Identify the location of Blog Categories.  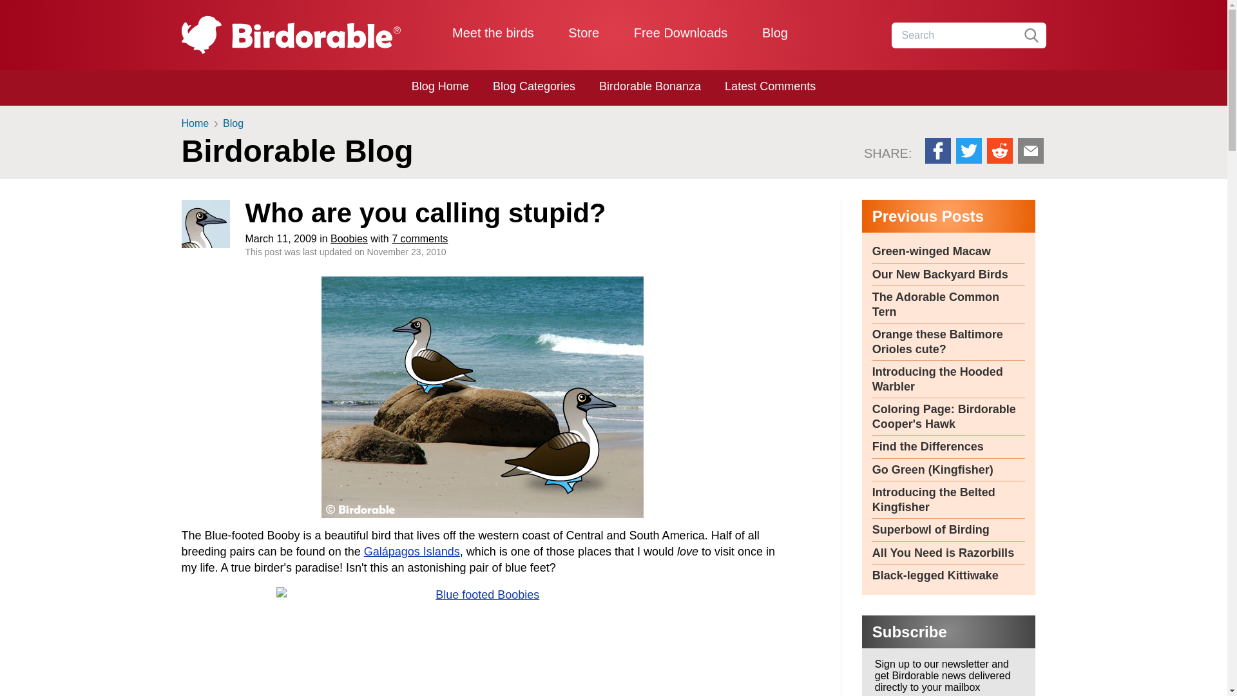
(533, 86).